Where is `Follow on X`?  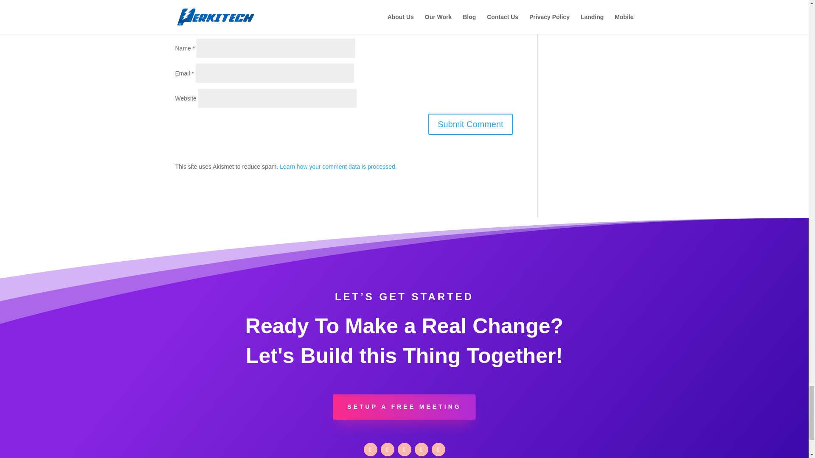
Follow on X is located at coordinates (387, 450).